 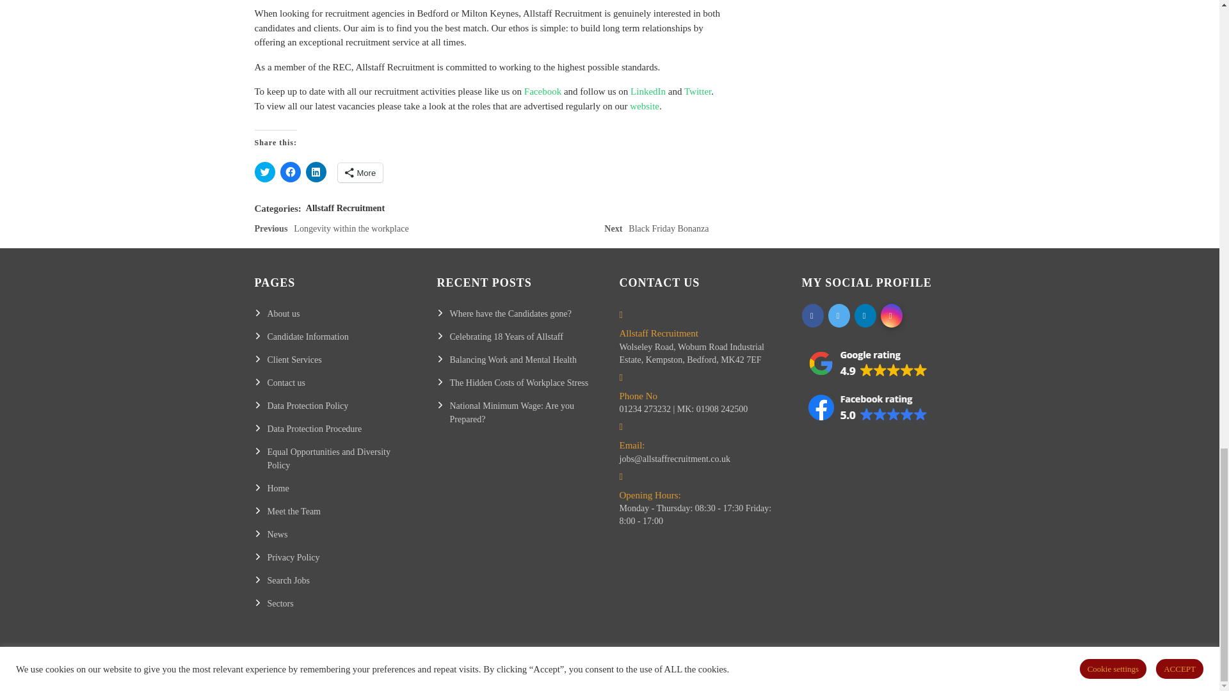 What do you see at coordinates (648, 91) in the screenshot?
I see `Twitter` at bounding box center [648, 91].